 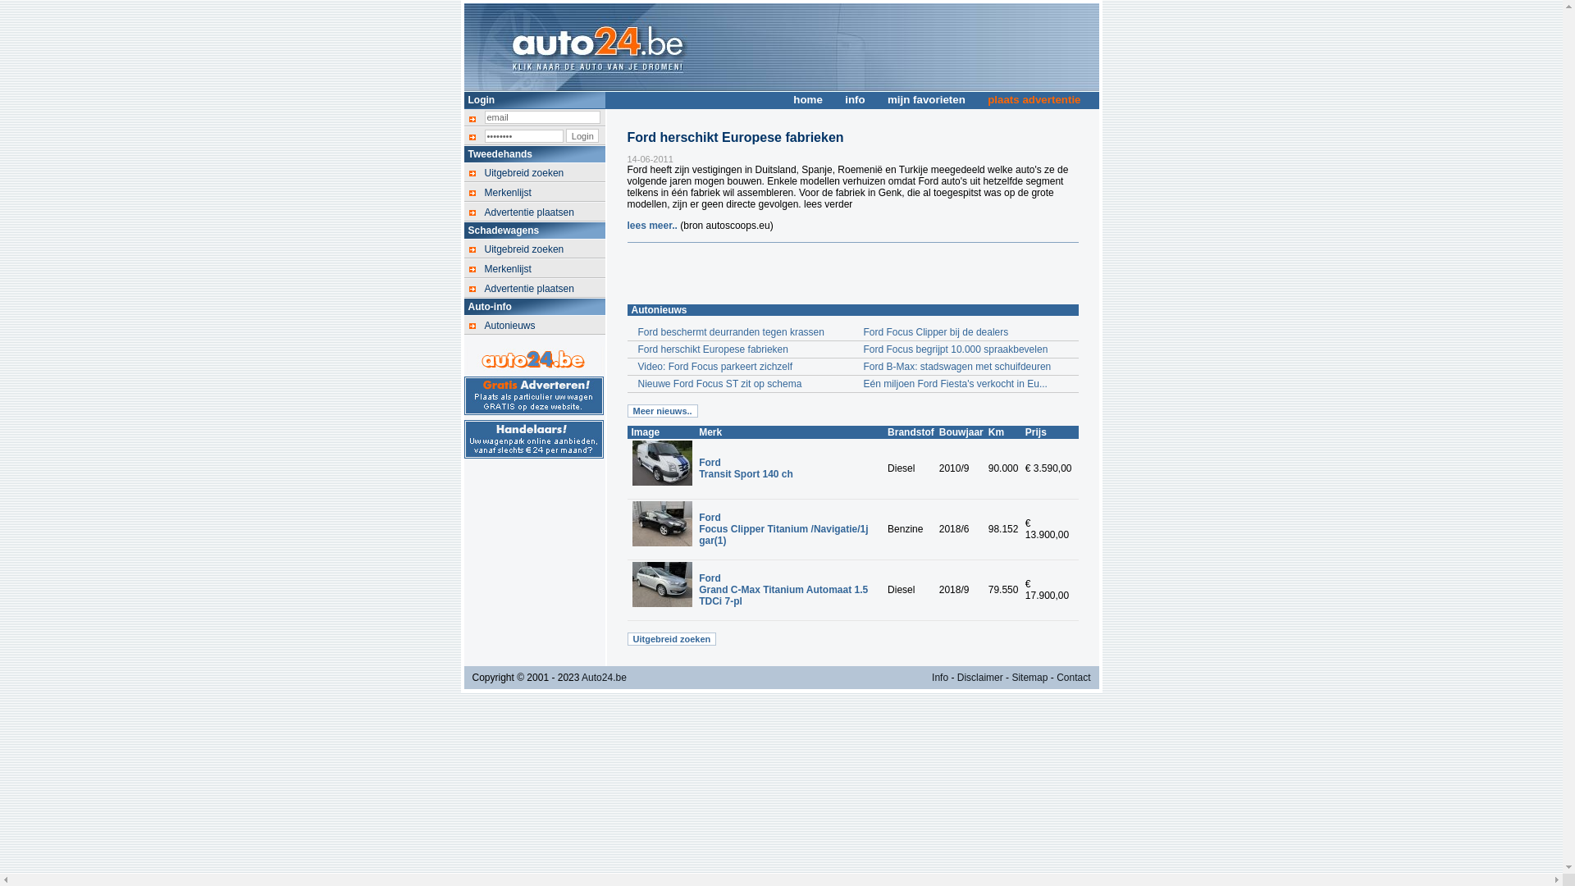 What do you see at coordinates (966, 332) in the screenshot?
I see `Ford Focus Clipper bij de dealers` at bounding box center [966, 332].